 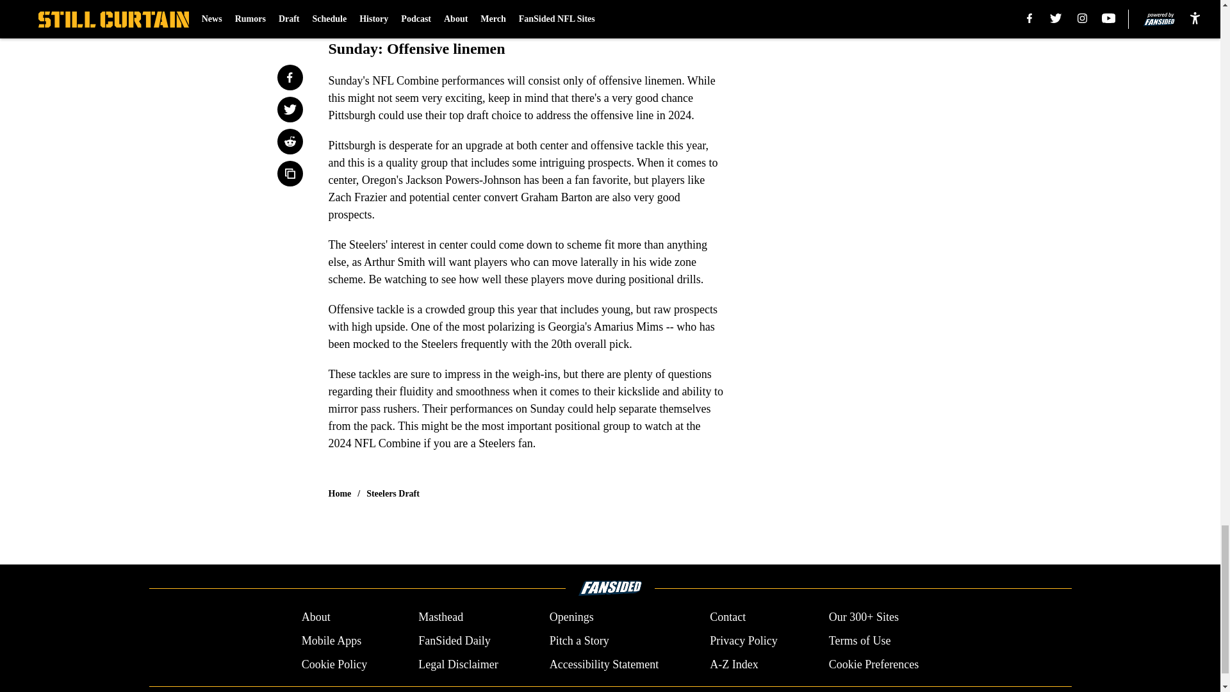 What do you see at coordinates (727, 618) in the screenshot?
I see `Contact` at bounding box center [727, 618].